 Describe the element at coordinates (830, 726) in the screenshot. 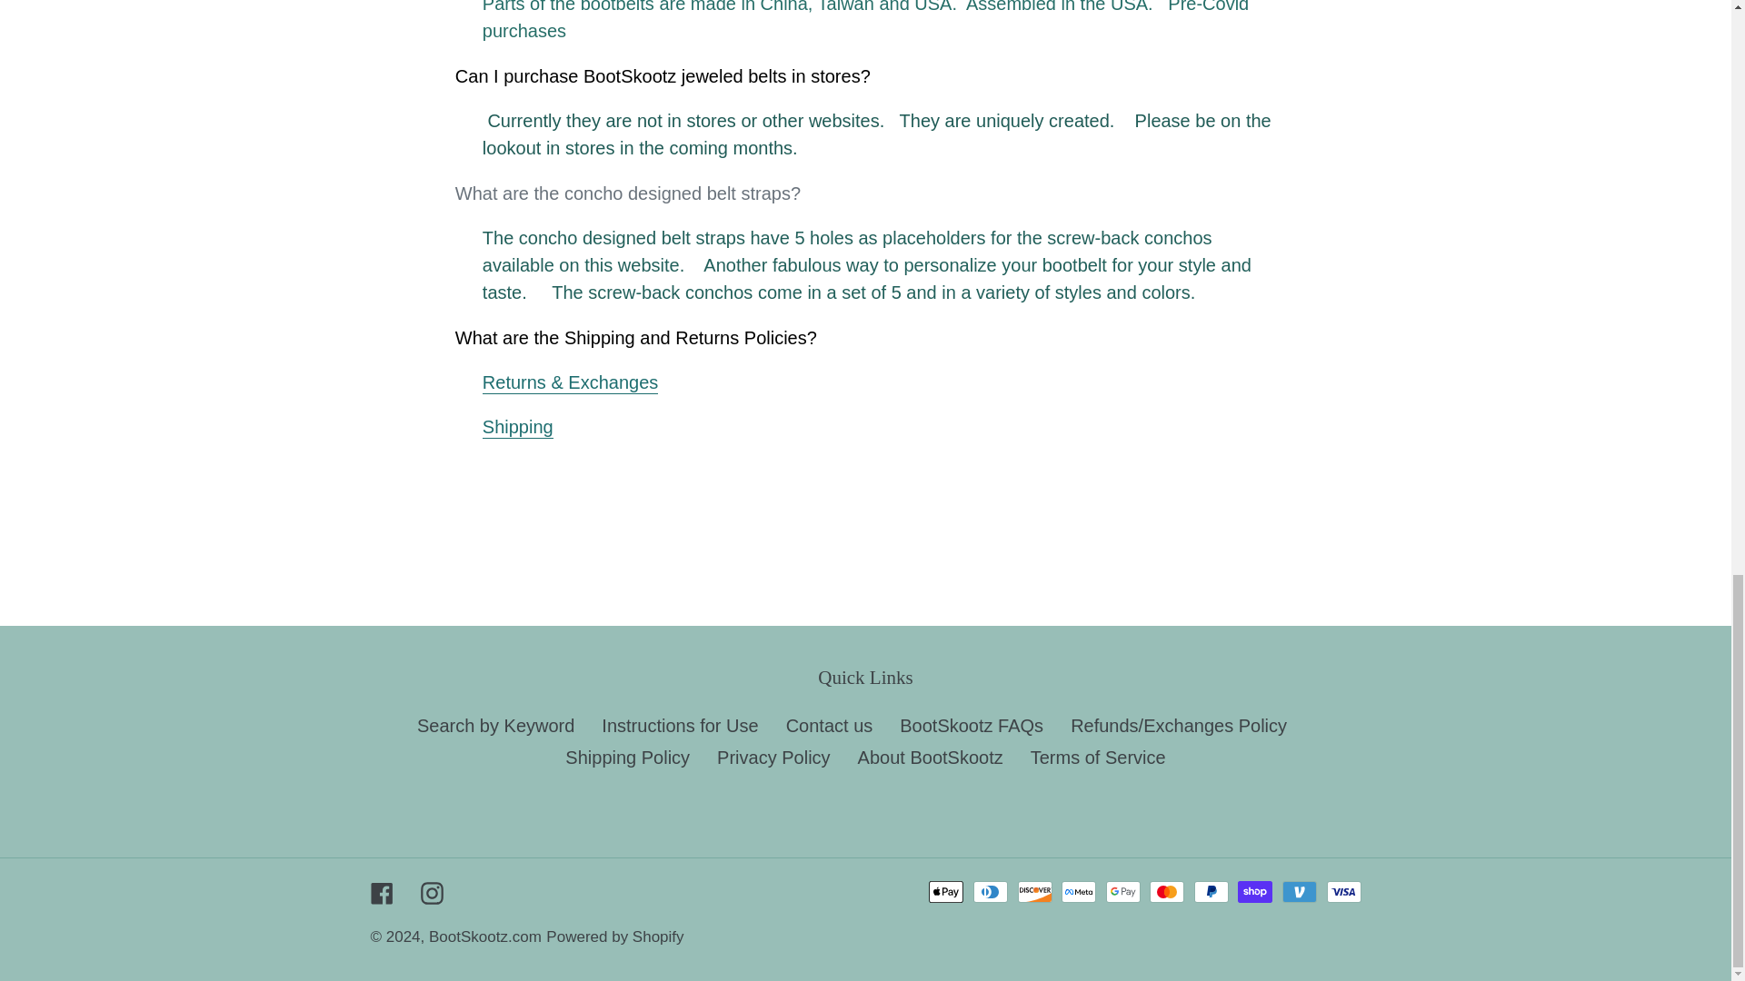

I see `Contact us` at that location.